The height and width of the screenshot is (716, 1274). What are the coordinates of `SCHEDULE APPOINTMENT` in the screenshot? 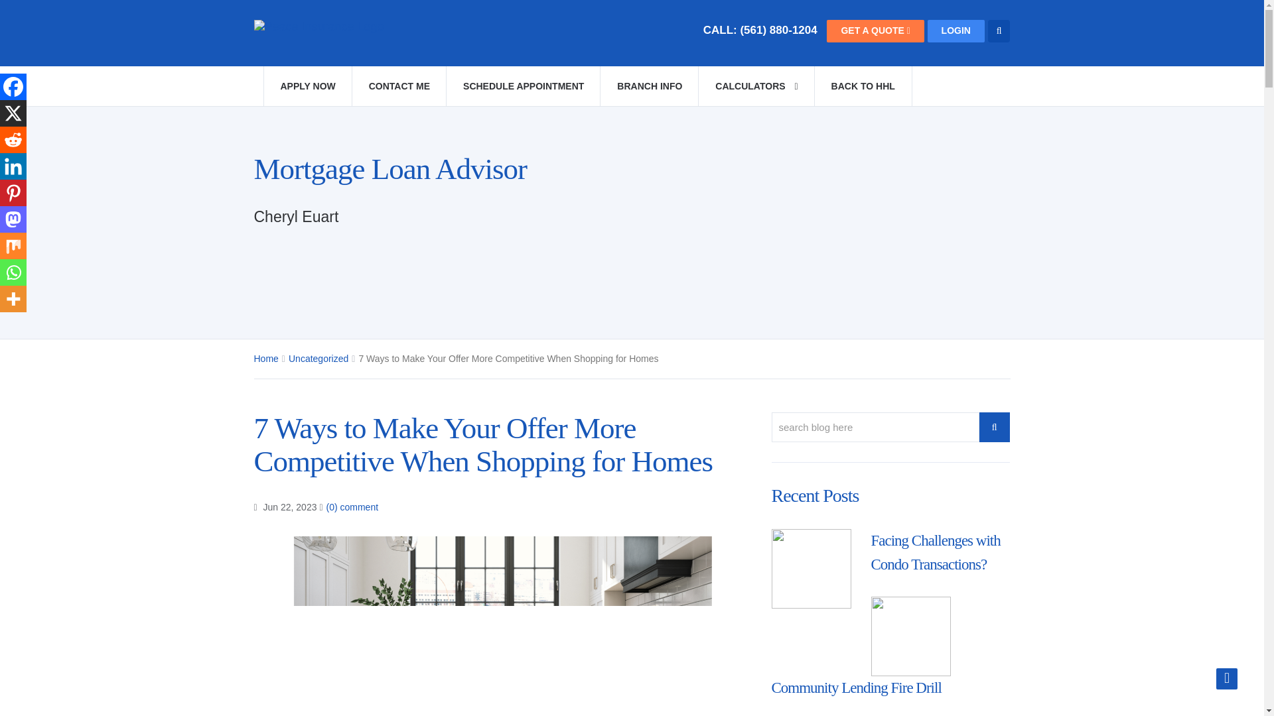 It's located at (523, 86).